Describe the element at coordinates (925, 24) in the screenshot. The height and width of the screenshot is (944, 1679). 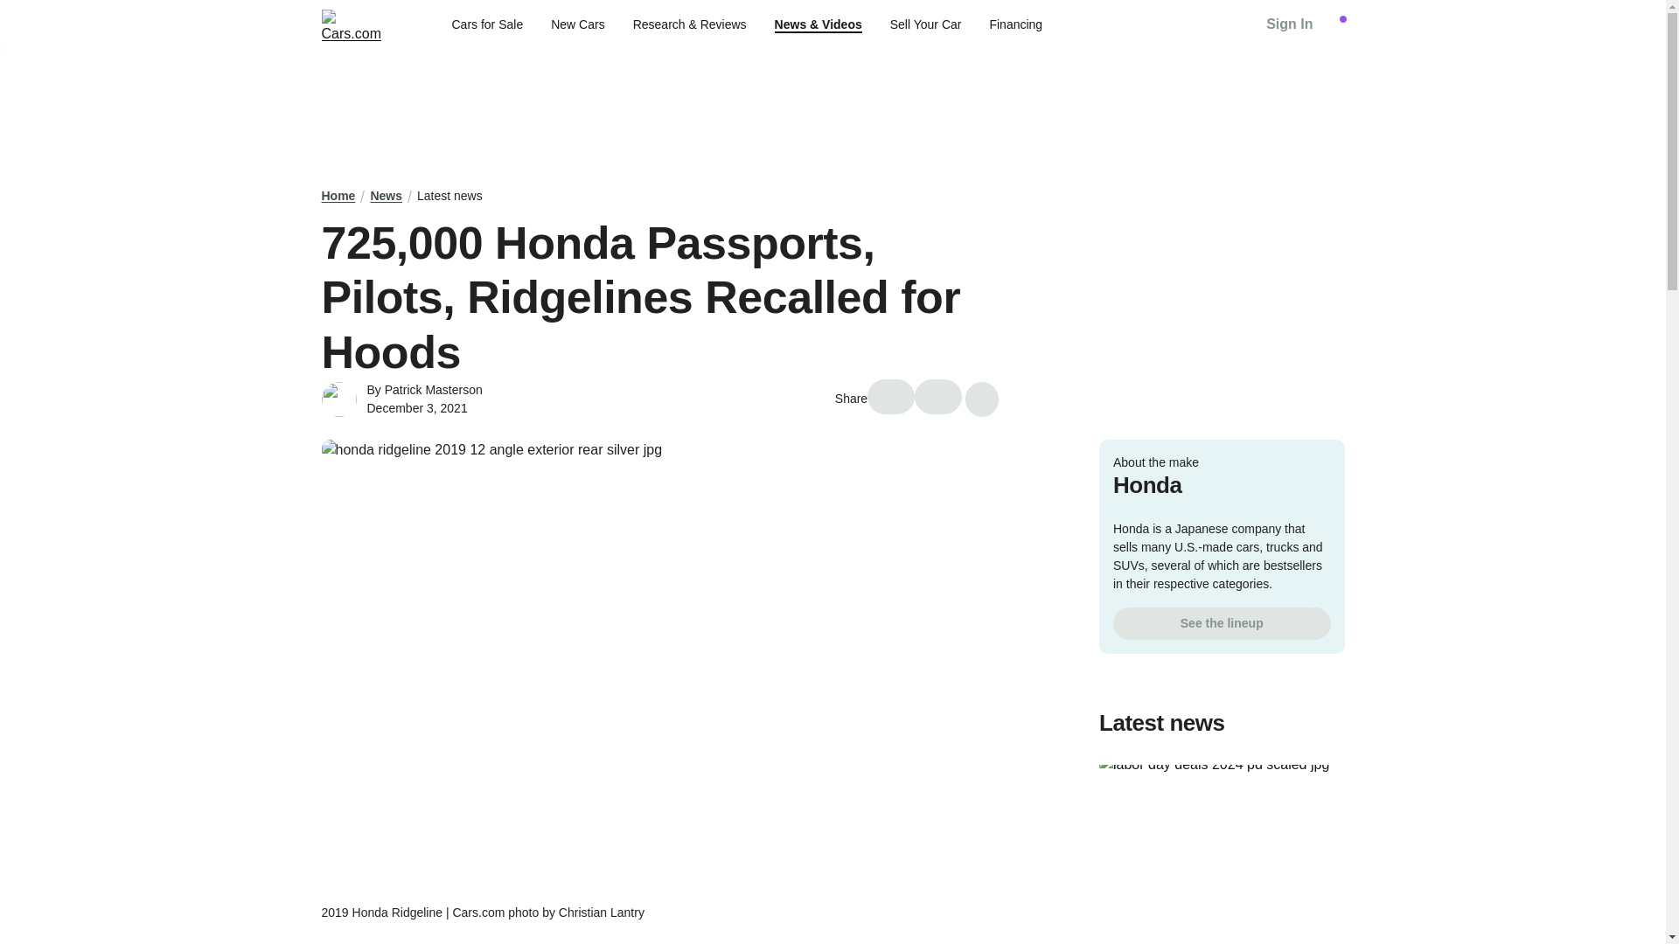
I see `Sell Your Car` at that location.